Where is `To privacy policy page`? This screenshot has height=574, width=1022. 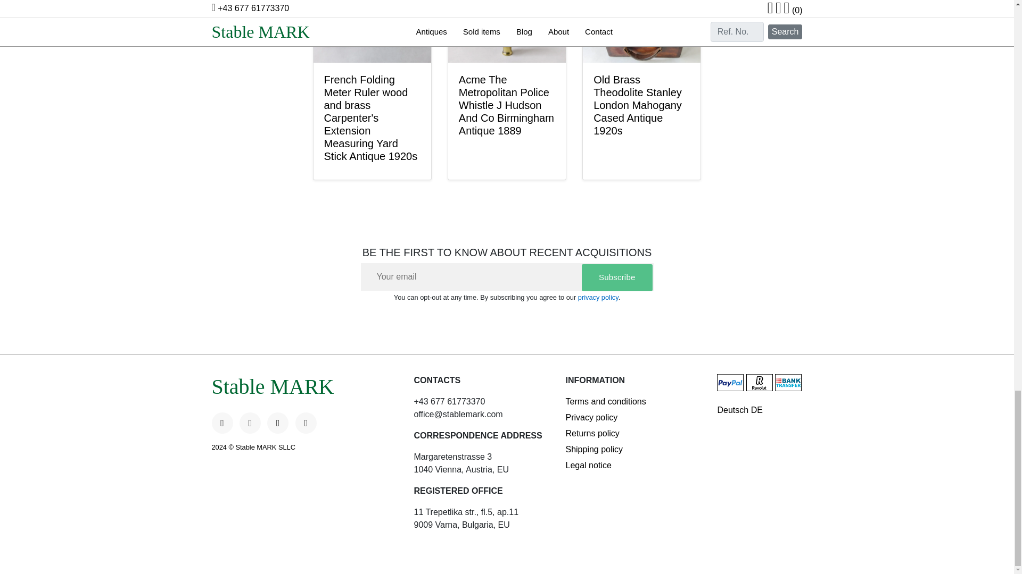
To privacy policy page is located at coordinates (598, 297).